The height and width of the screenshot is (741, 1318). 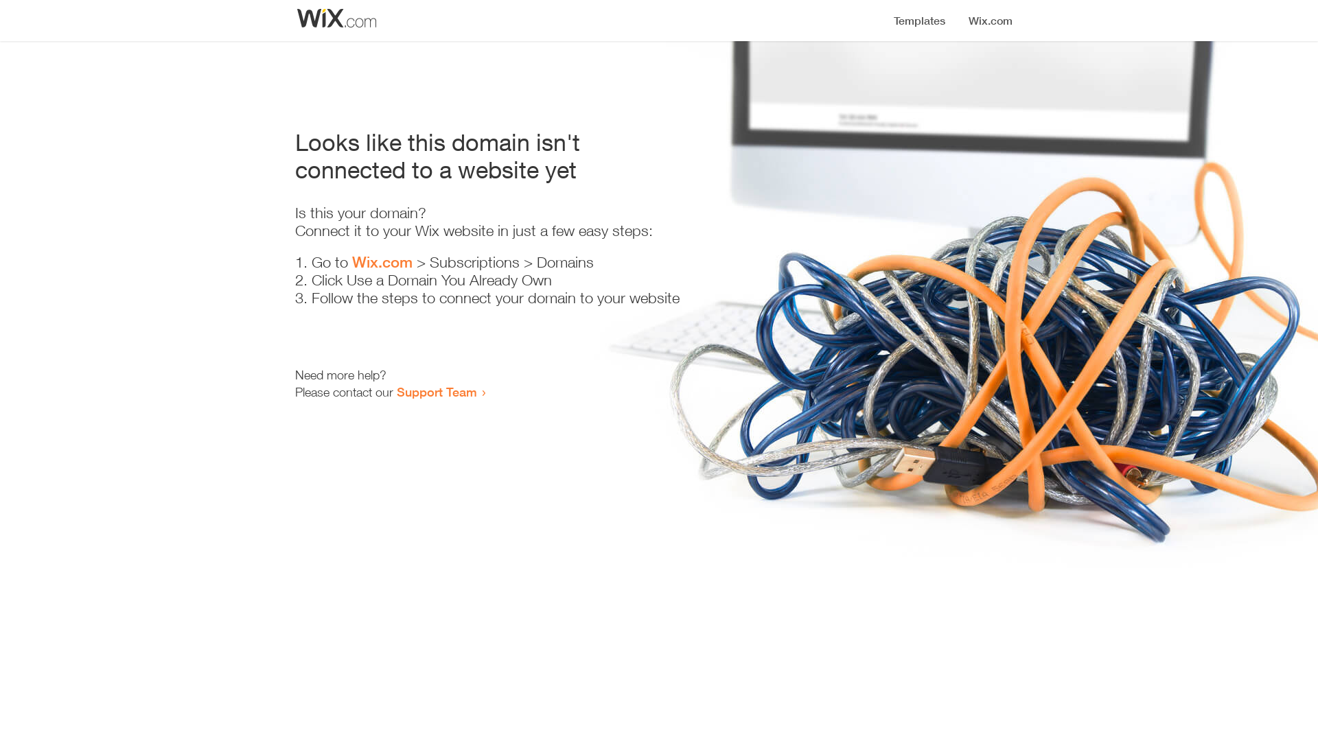 I want to click on Wix.com, so click(x=382, y=262).